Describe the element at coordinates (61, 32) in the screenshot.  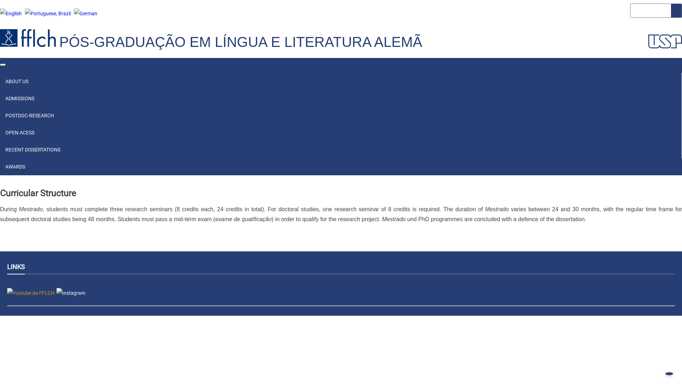
I see ` ` at that location.